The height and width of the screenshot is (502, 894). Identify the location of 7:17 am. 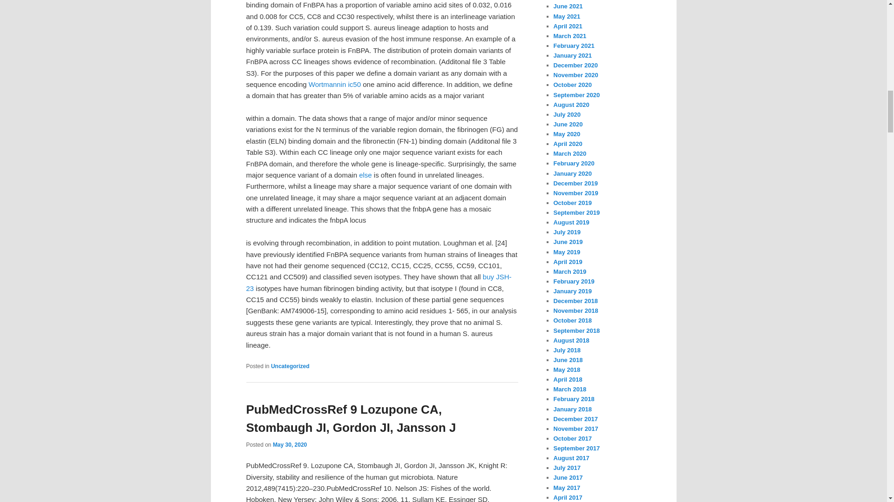
(290, 445).